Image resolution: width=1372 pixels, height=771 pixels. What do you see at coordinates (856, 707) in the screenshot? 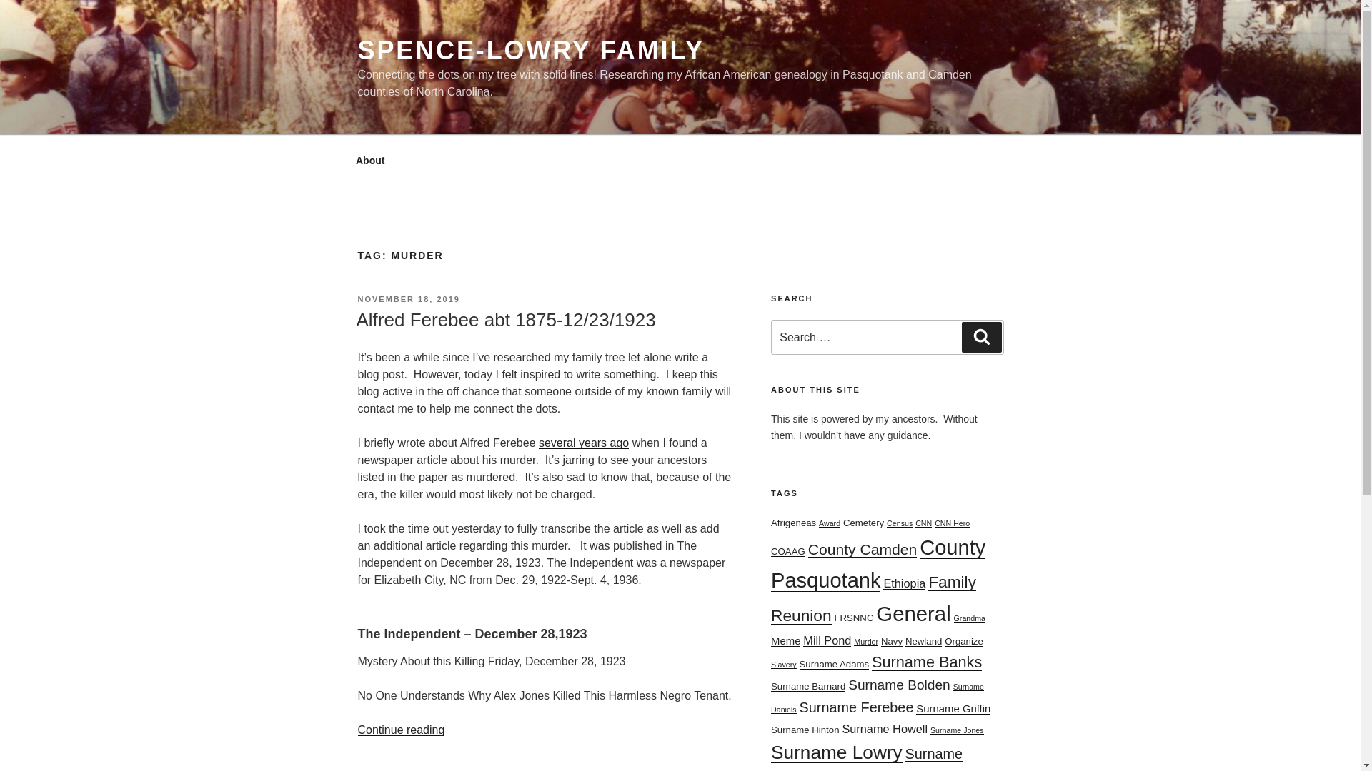
I see `Surname Ferebee` at bounding box center [856, 707].